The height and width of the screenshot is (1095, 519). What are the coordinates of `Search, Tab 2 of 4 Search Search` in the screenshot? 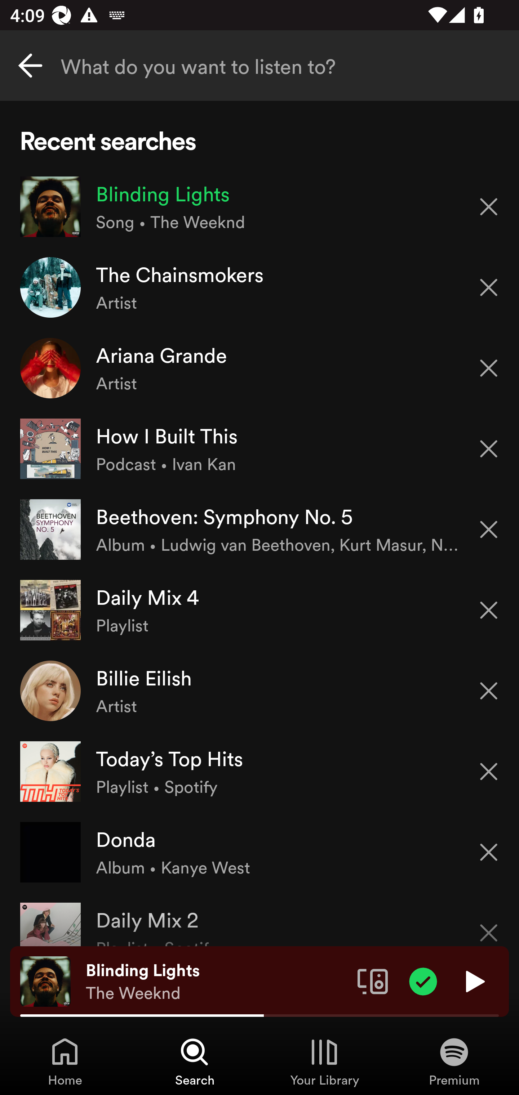 It's located at (195, 1061).